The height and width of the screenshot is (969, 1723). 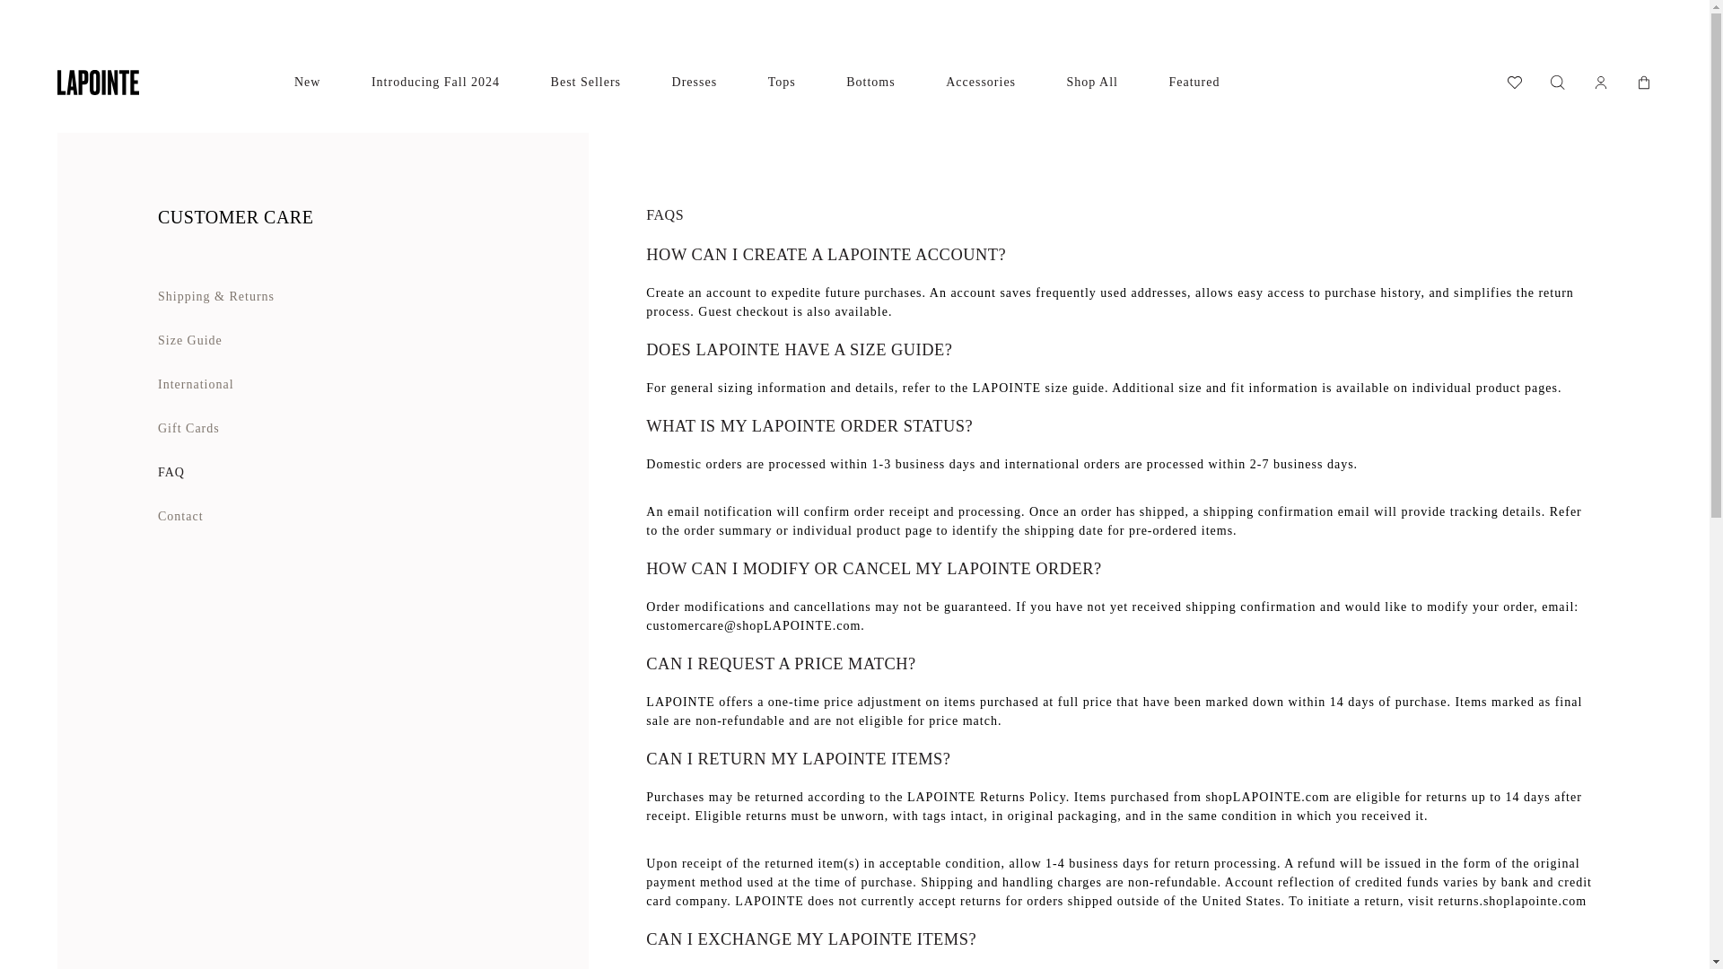 I want to click on Bottoms, so click(x=870, y=83).